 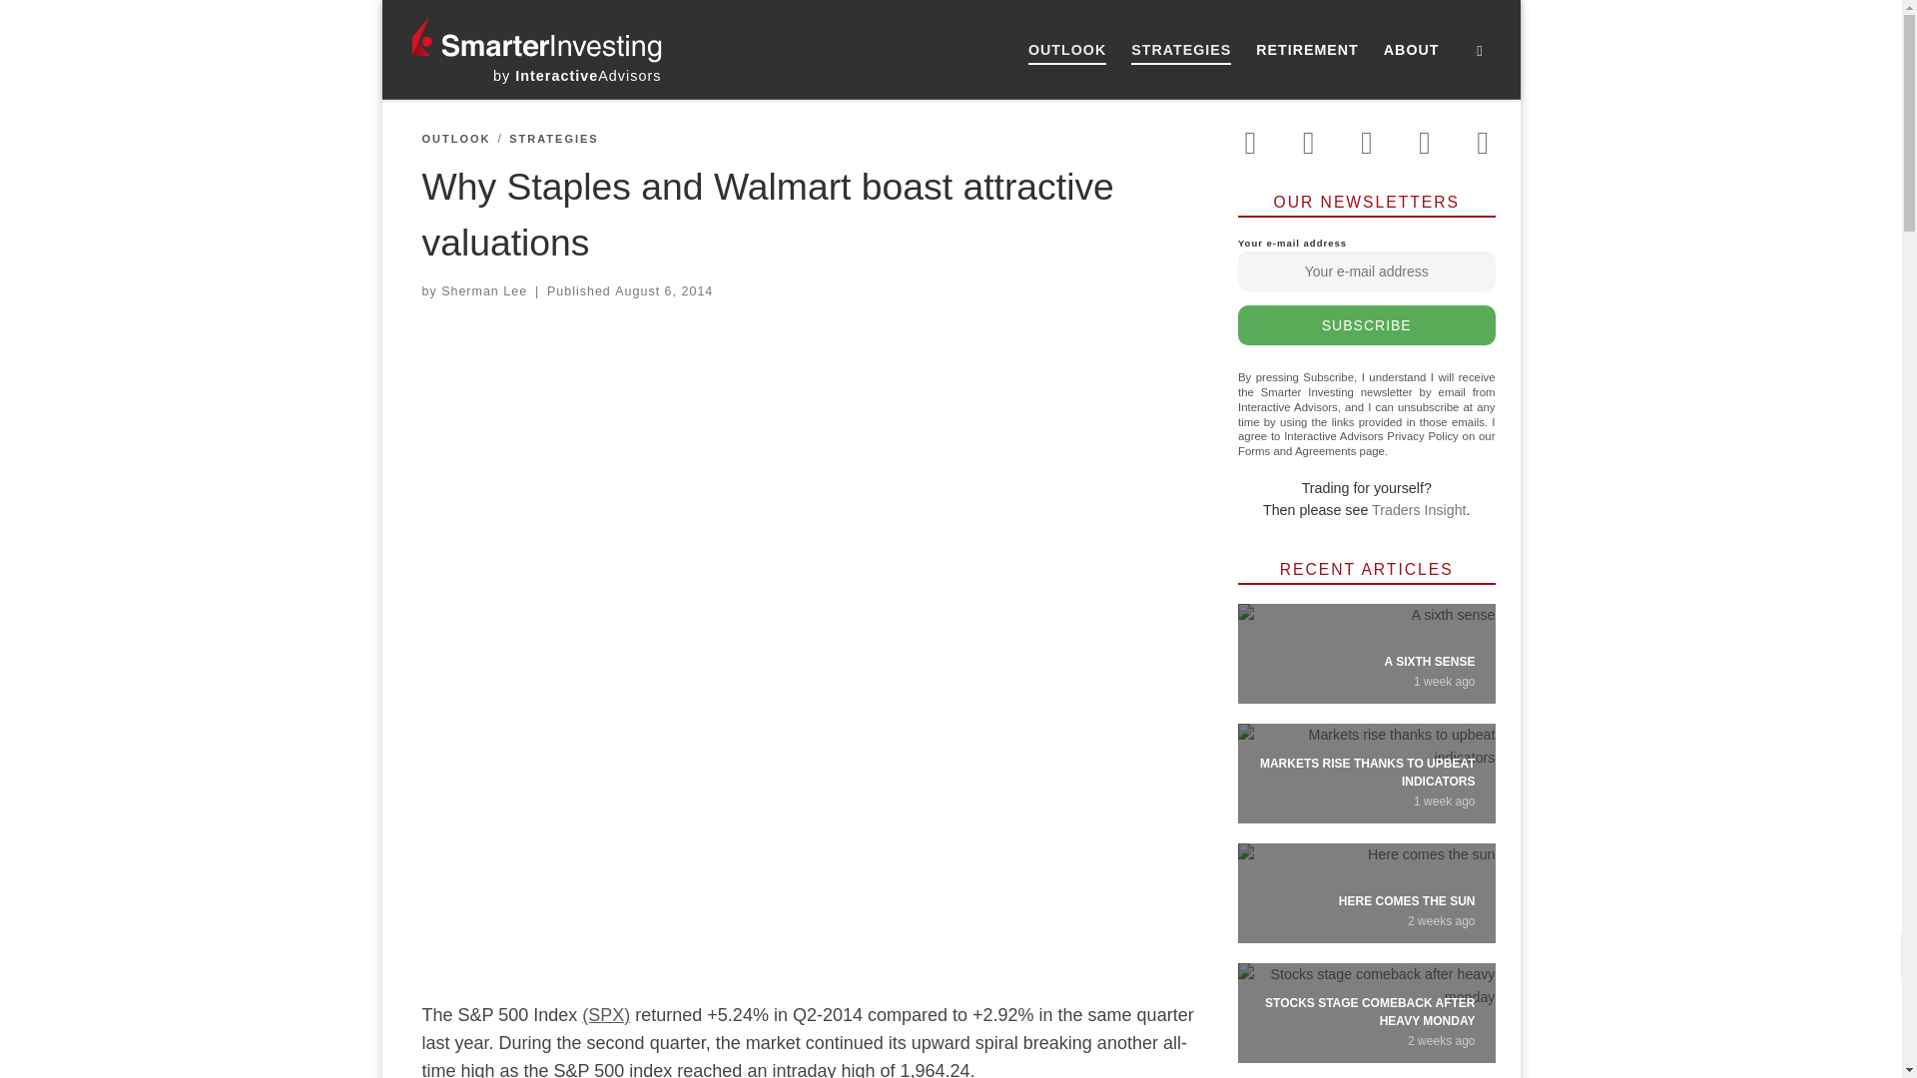 What do you see at coordinates (1366, 324) in the screenshot?
I see `Subscribe` at bounding box center [1366, 324].